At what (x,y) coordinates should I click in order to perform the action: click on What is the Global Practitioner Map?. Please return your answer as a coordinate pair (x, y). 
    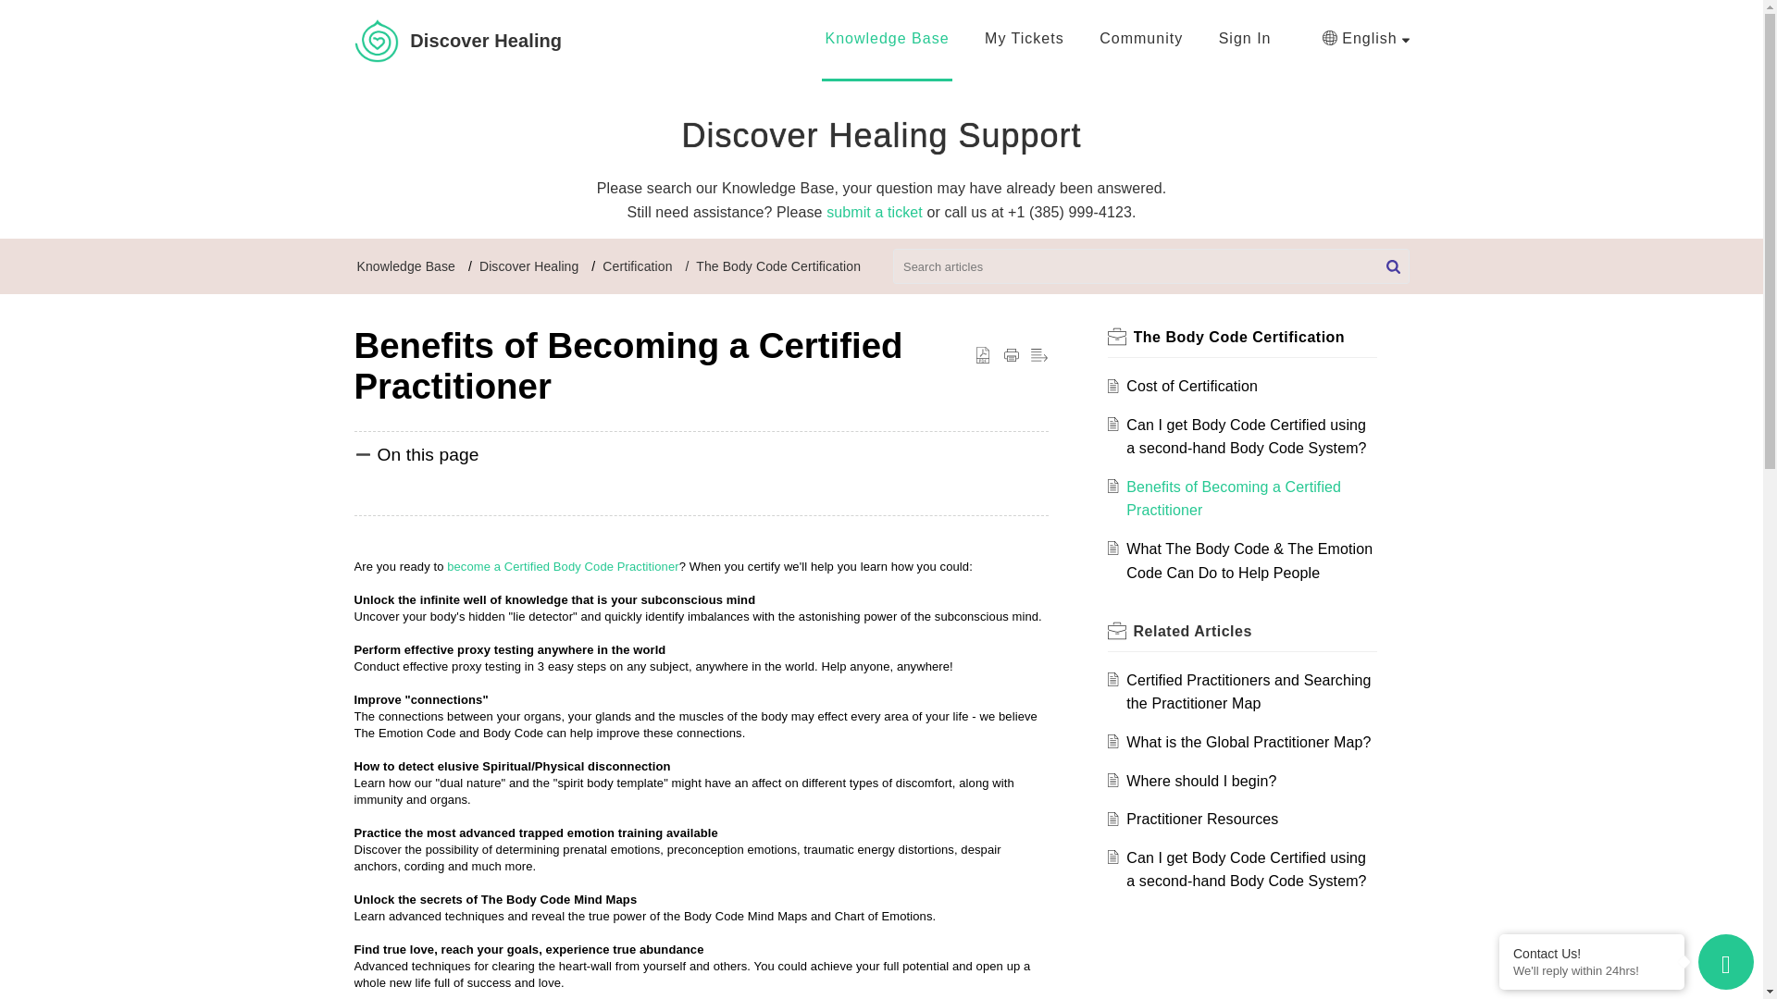
    Looking at the image, I should click on (1248, 742).